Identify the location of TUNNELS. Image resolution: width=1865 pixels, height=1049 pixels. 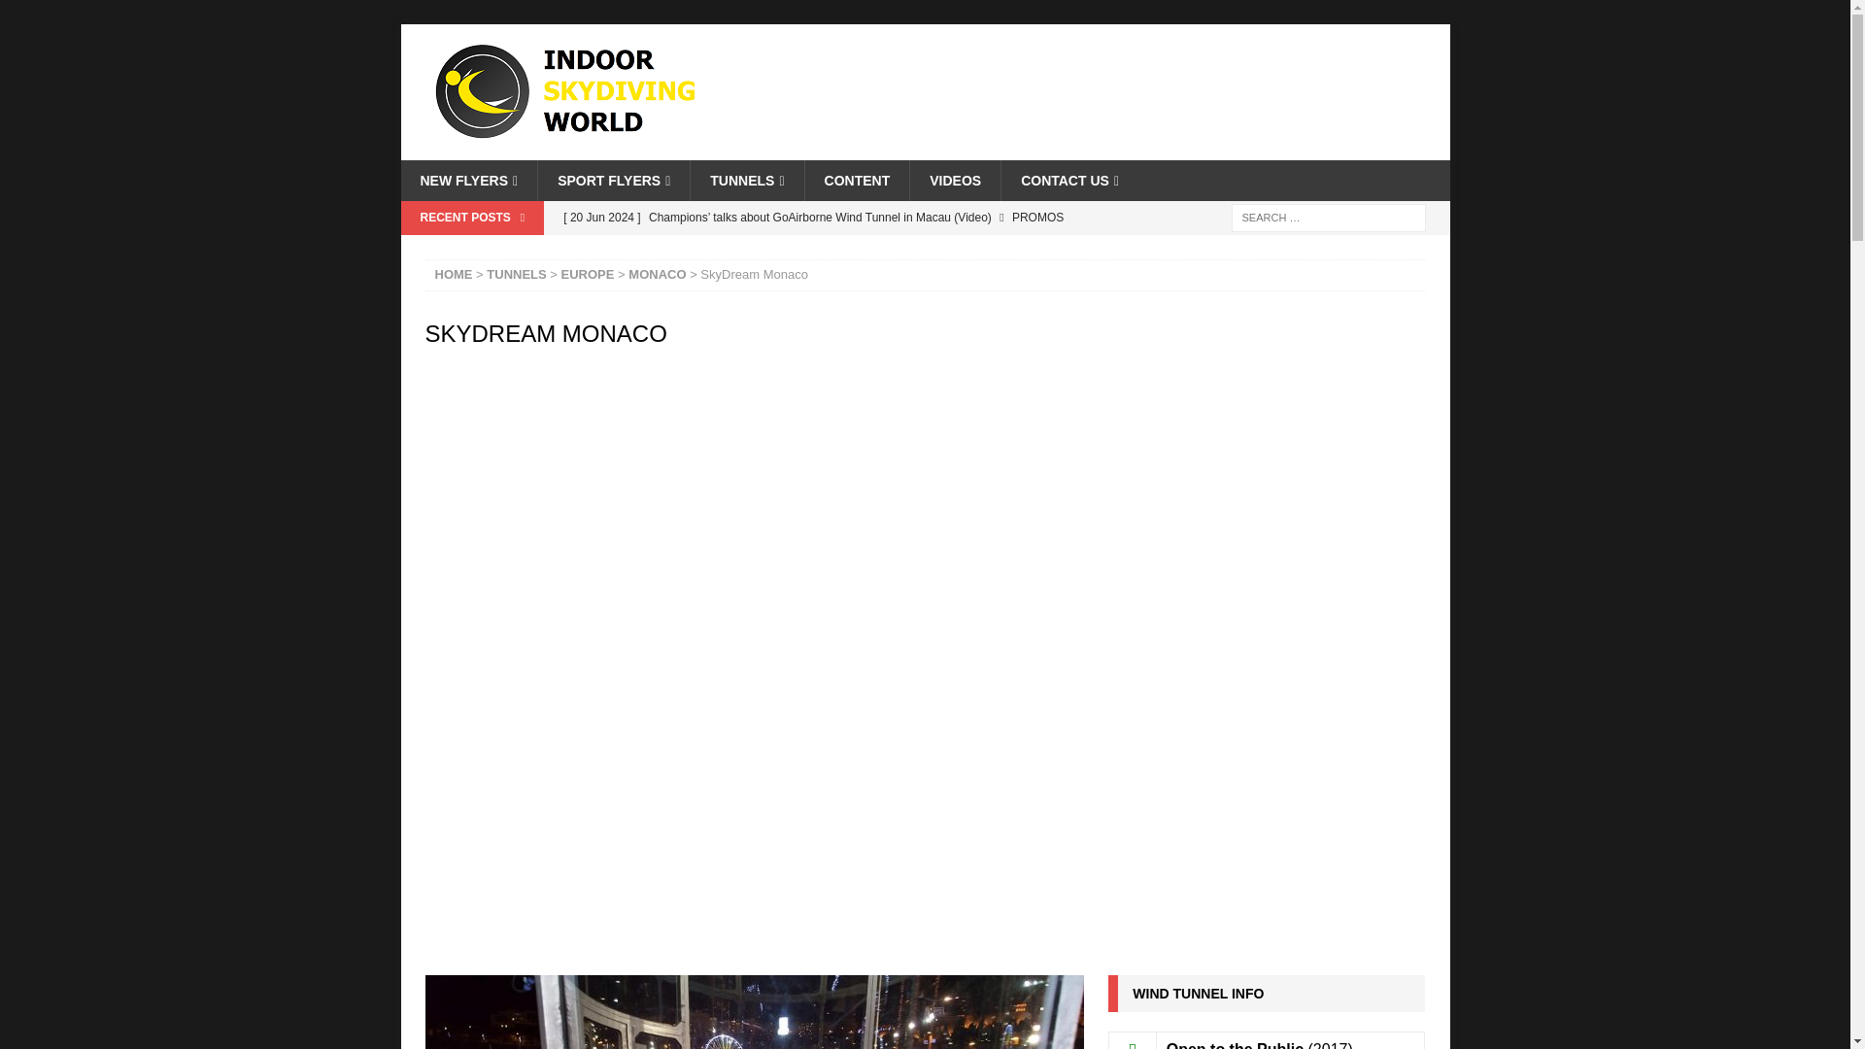
(517, 274).